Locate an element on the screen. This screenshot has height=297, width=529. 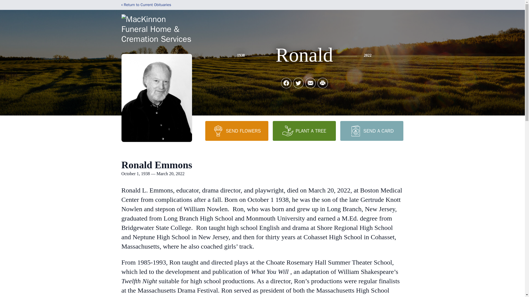
SEND FLOWERS is located at coordinates (236, 131).